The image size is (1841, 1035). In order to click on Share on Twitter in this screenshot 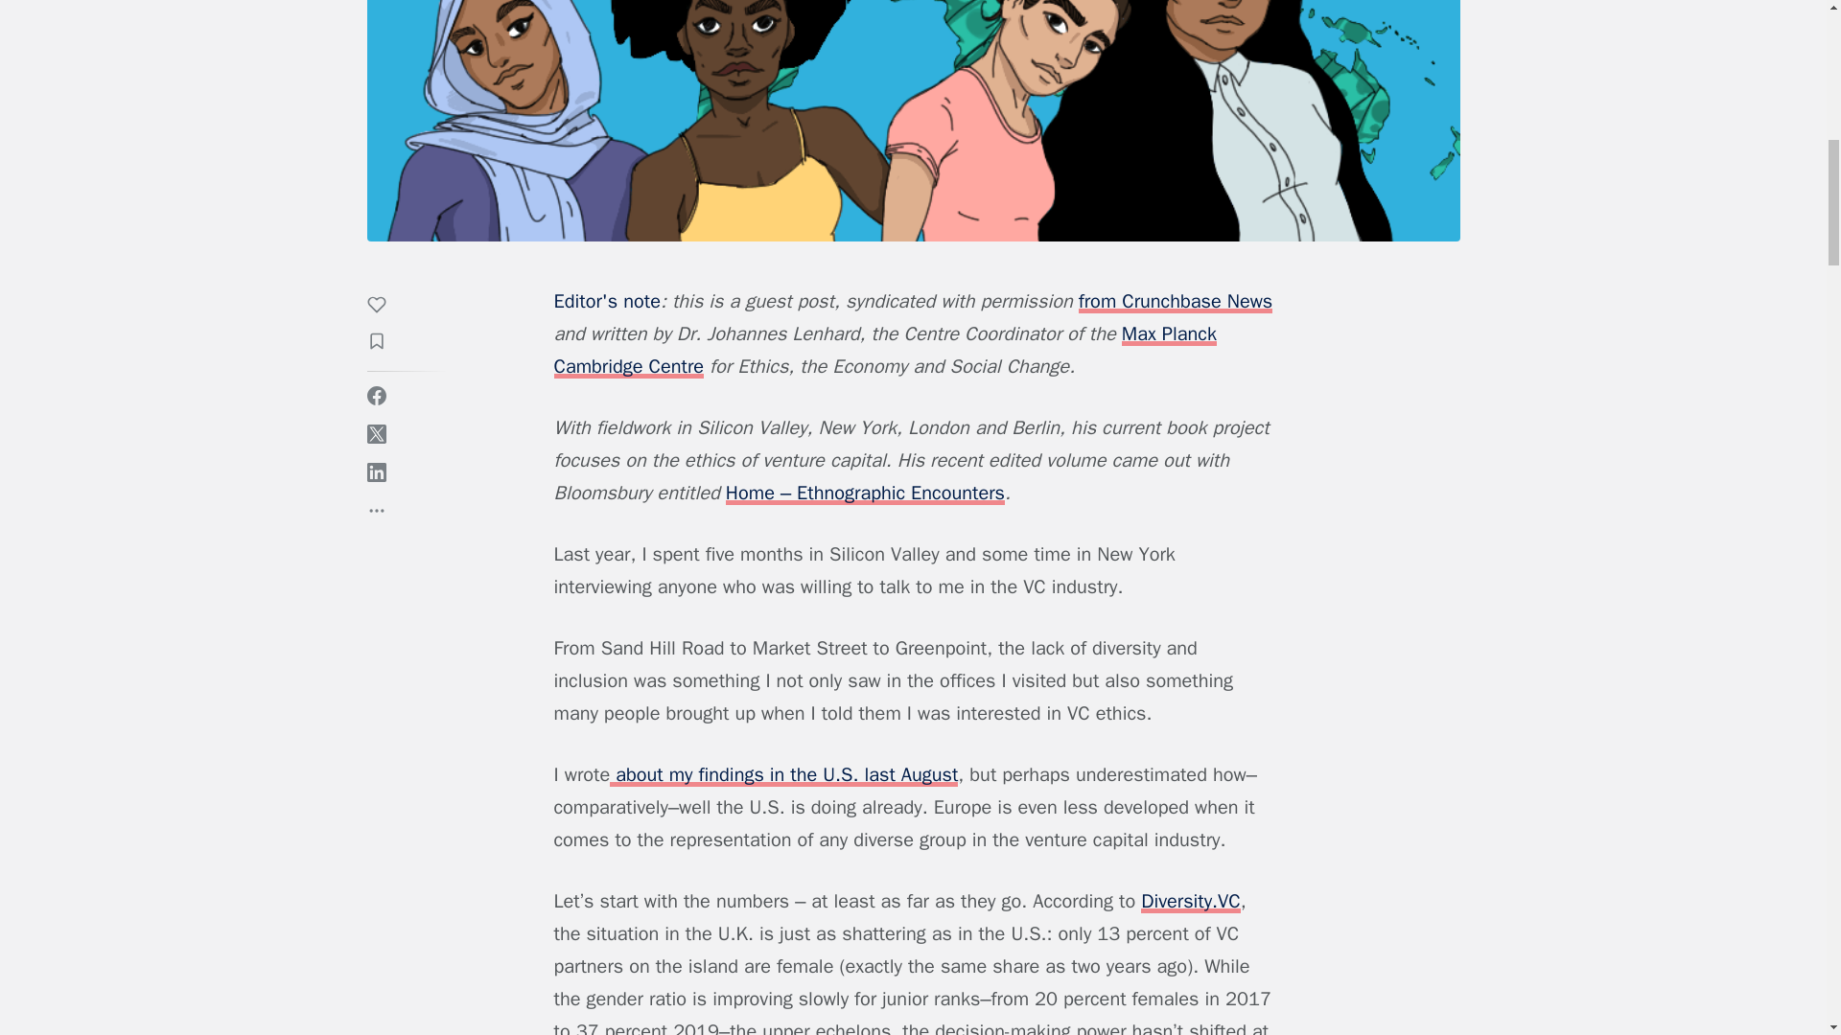, I will do `click(376, 433)`.